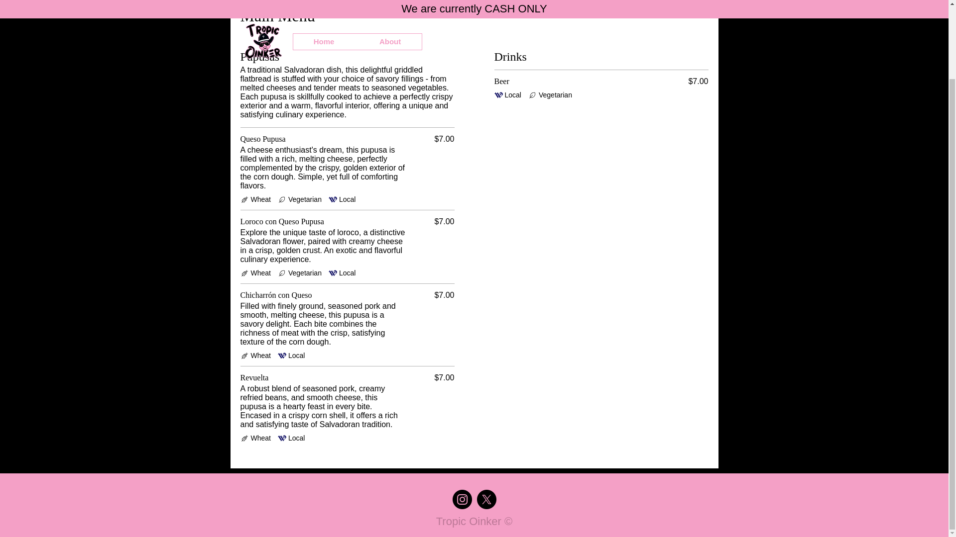 This screenshot has height=537, width=956. I want to click on Check, so click(282, 356).